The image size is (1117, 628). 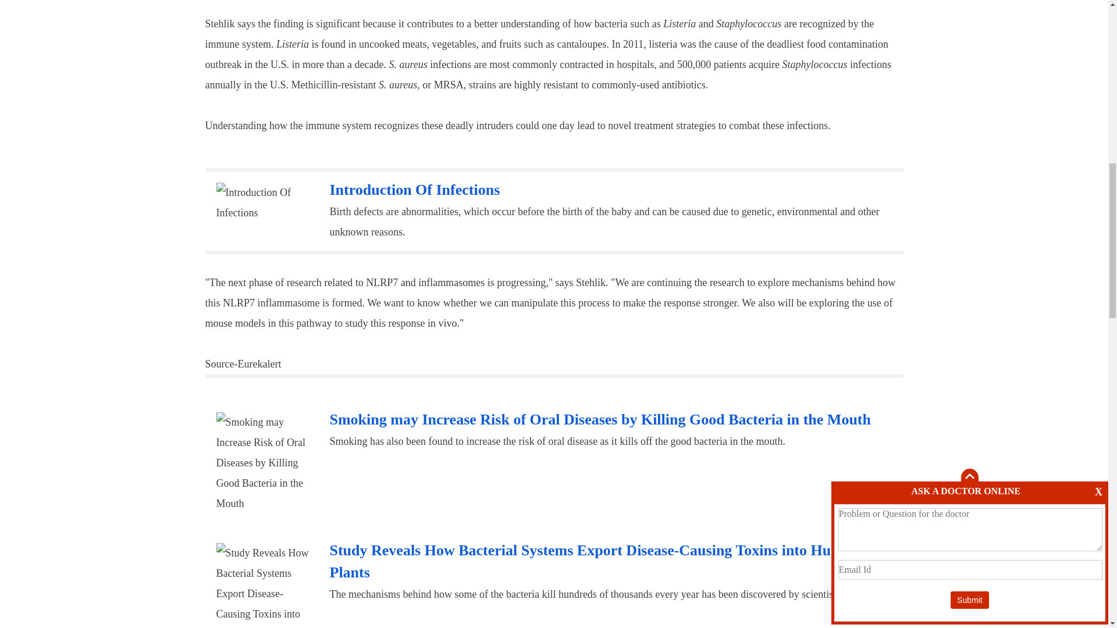 What do you see at coordinates (264, 203) in the screenshot?
I see `Introduction Of Infections` at bounding box center [264, 203].